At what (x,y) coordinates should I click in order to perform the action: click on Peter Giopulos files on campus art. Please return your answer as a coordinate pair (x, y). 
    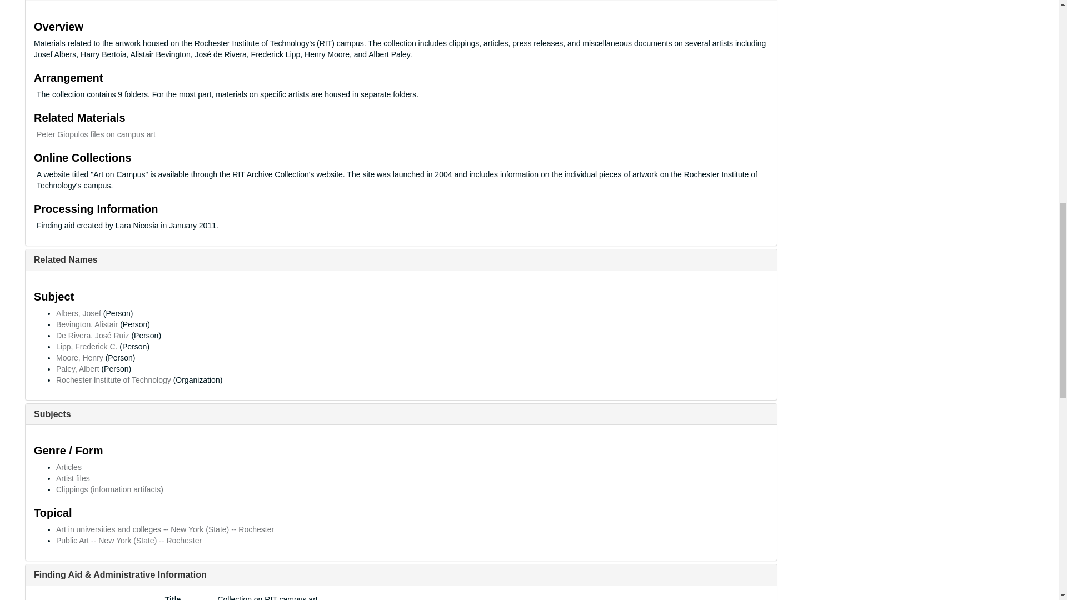
    Looking at the image, I should click on (96, 134).